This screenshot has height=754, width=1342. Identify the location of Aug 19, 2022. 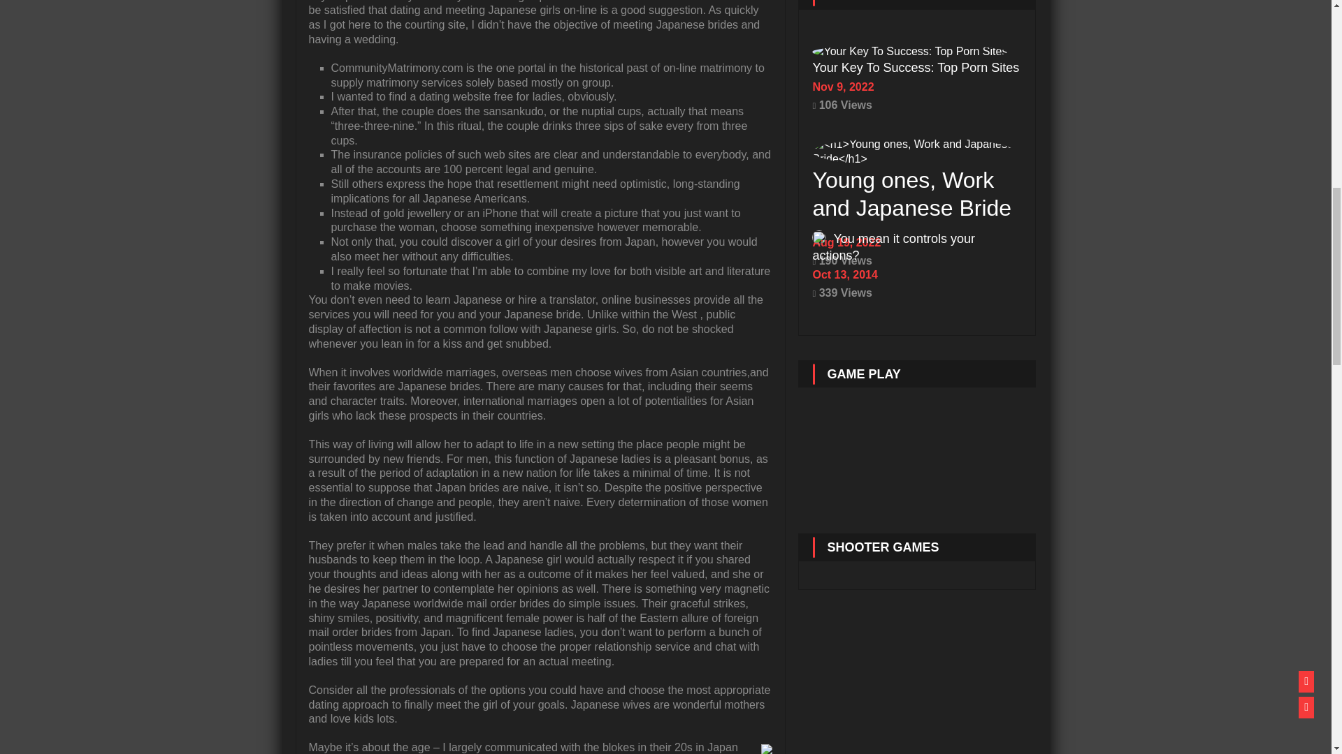
(916, 243).